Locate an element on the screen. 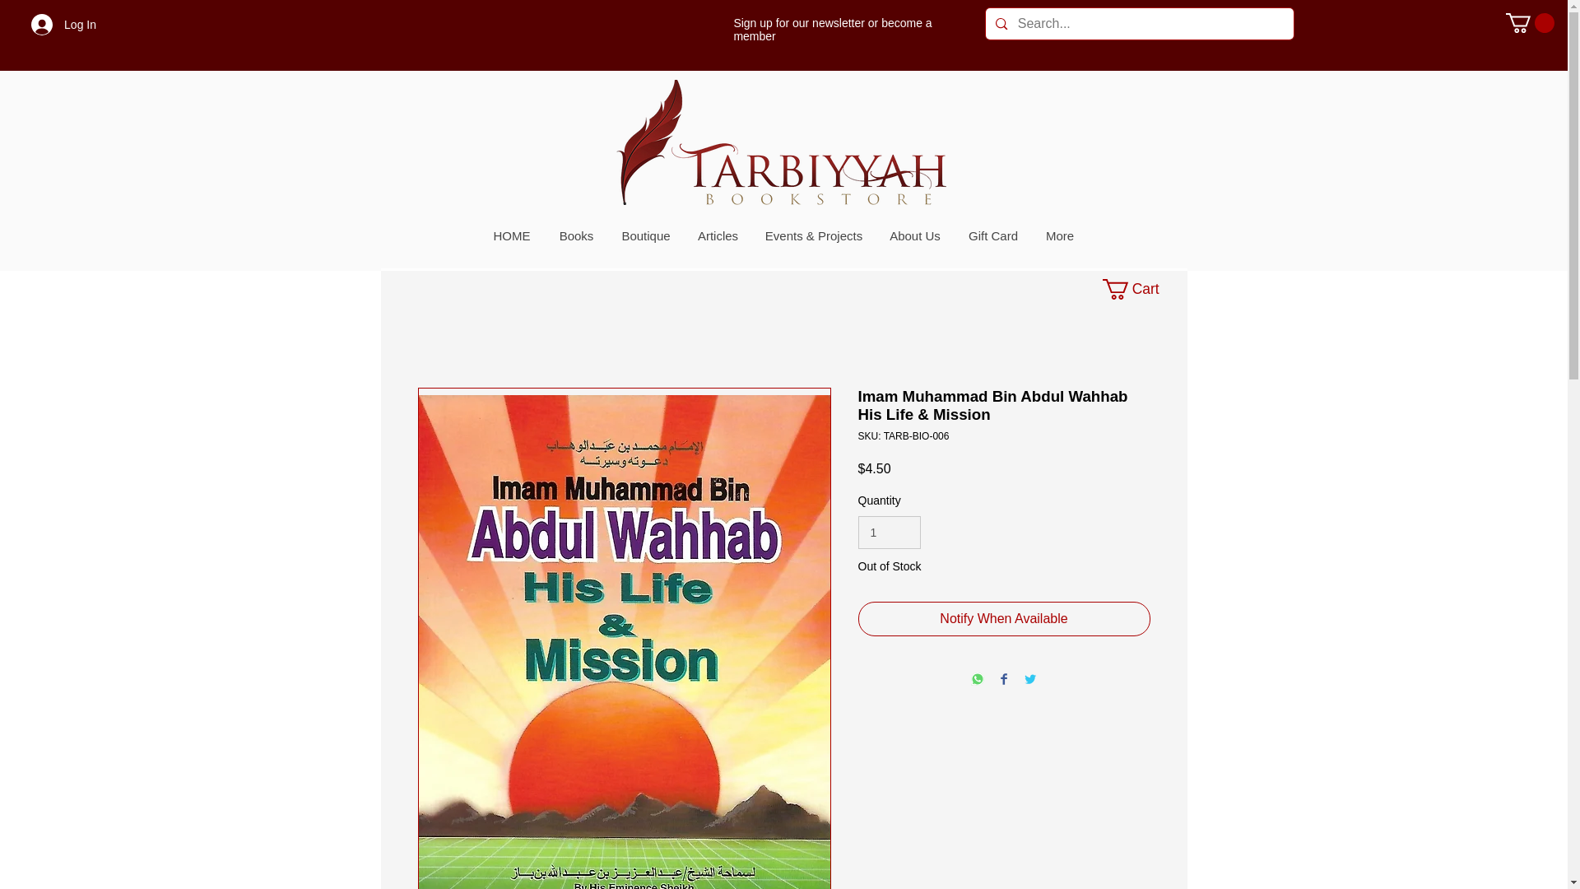 The height and width of the screenshot is (889, 1580). 1 is located at coordinates (889, 533).